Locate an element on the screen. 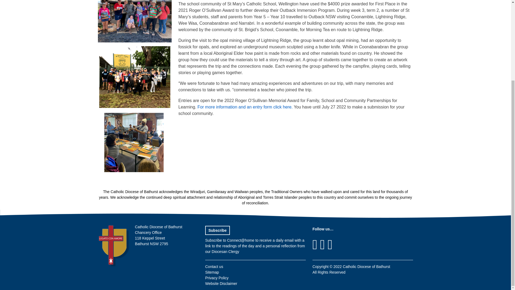  Disclaimer is located at coordinates (221, 283).